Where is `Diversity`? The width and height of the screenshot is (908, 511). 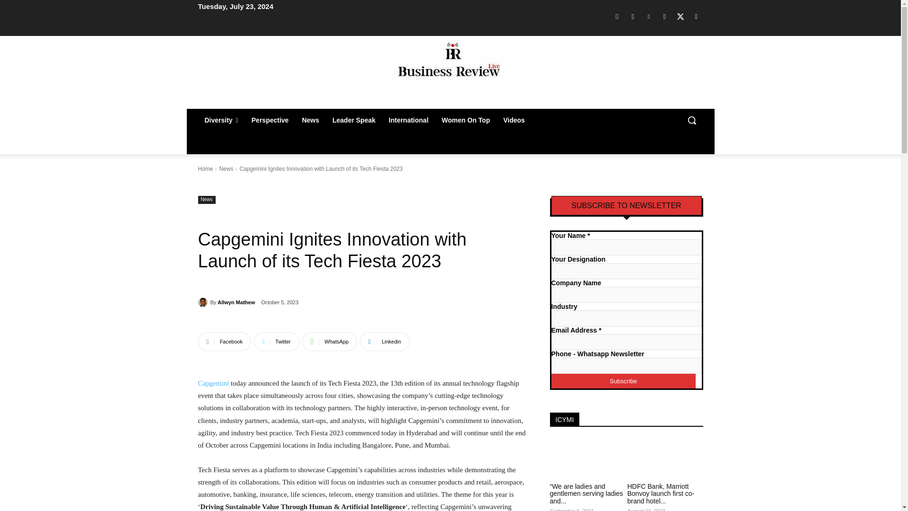 Diversity is located at coordinates (221, 120).